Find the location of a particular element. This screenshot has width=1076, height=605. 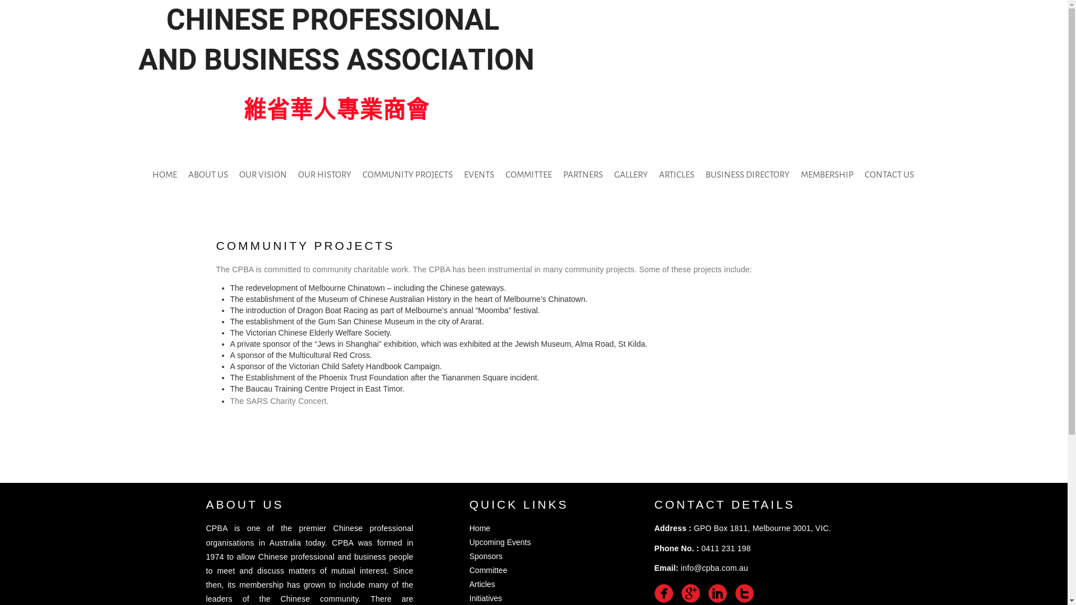

OUR HISTORY is located at coordinates (325, 175).